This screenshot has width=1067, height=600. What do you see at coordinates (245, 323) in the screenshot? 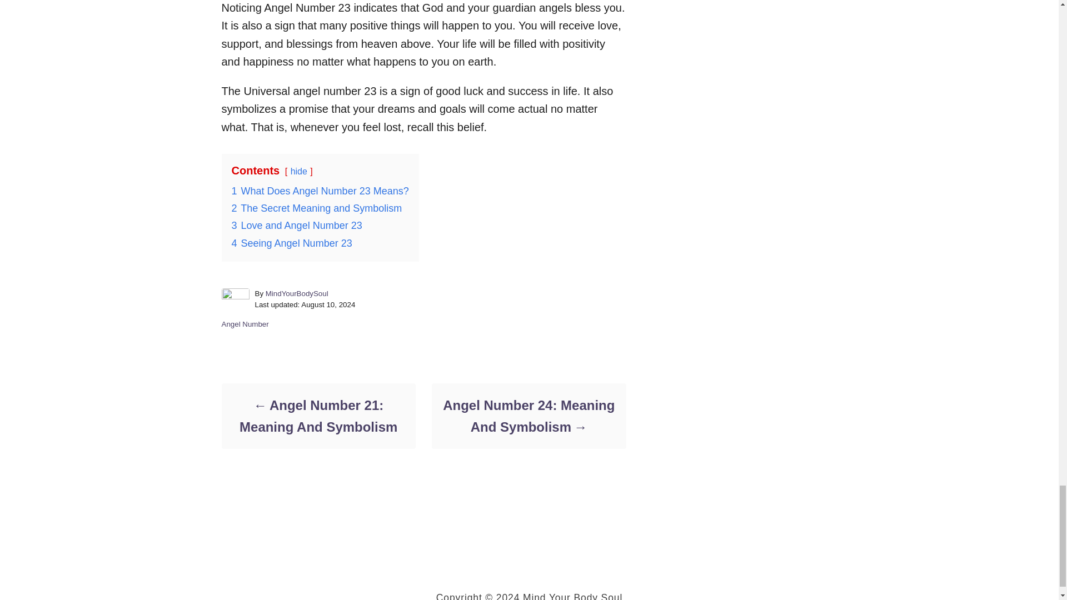
I see `Angel Number` at bounding box center [245, 323].